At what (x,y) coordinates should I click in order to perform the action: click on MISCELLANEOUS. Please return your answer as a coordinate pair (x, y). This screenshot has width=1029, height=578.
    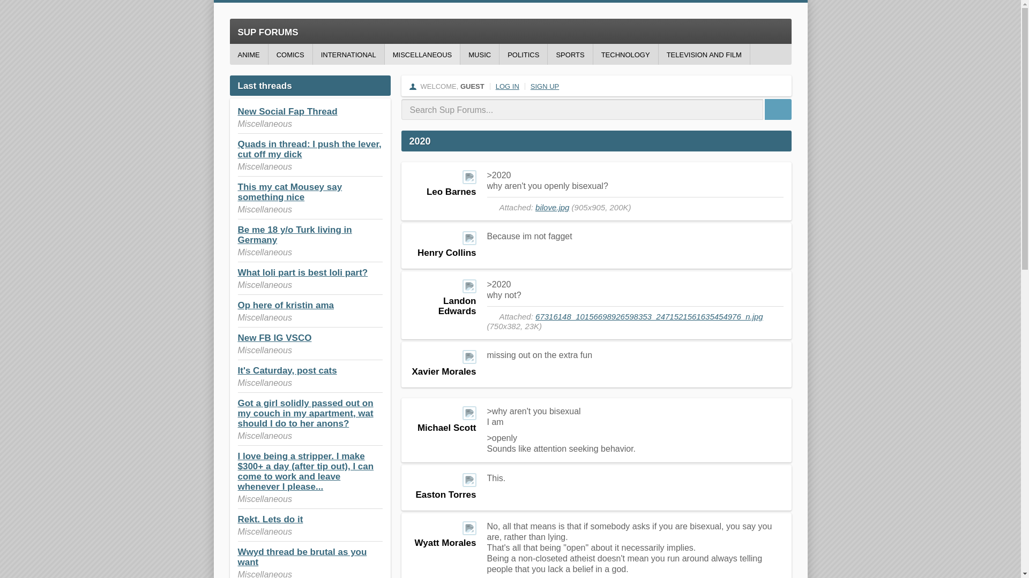
    Looking at the image, I should click on (422, 54).